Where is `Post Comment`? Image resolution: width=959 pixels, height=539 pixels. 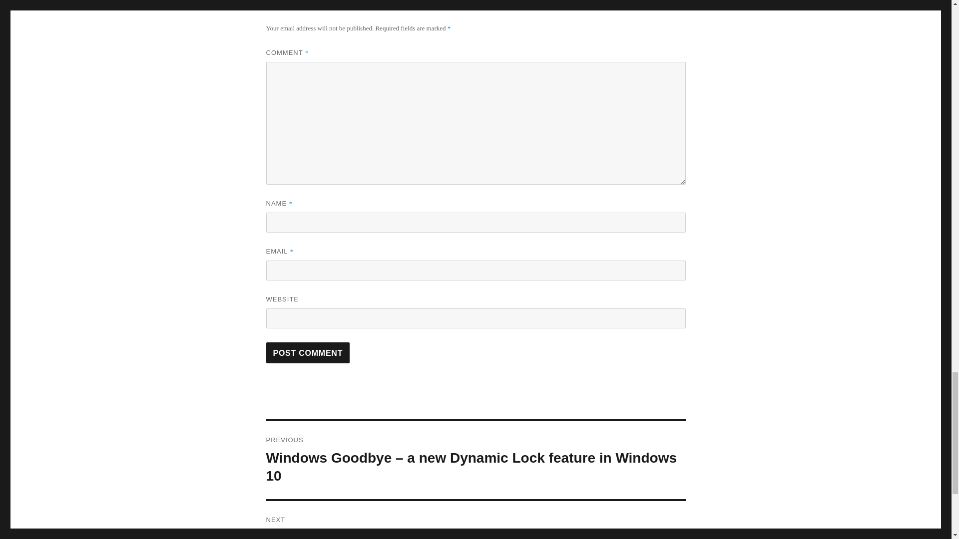 Post Comment is located at coordinates (476, 520).